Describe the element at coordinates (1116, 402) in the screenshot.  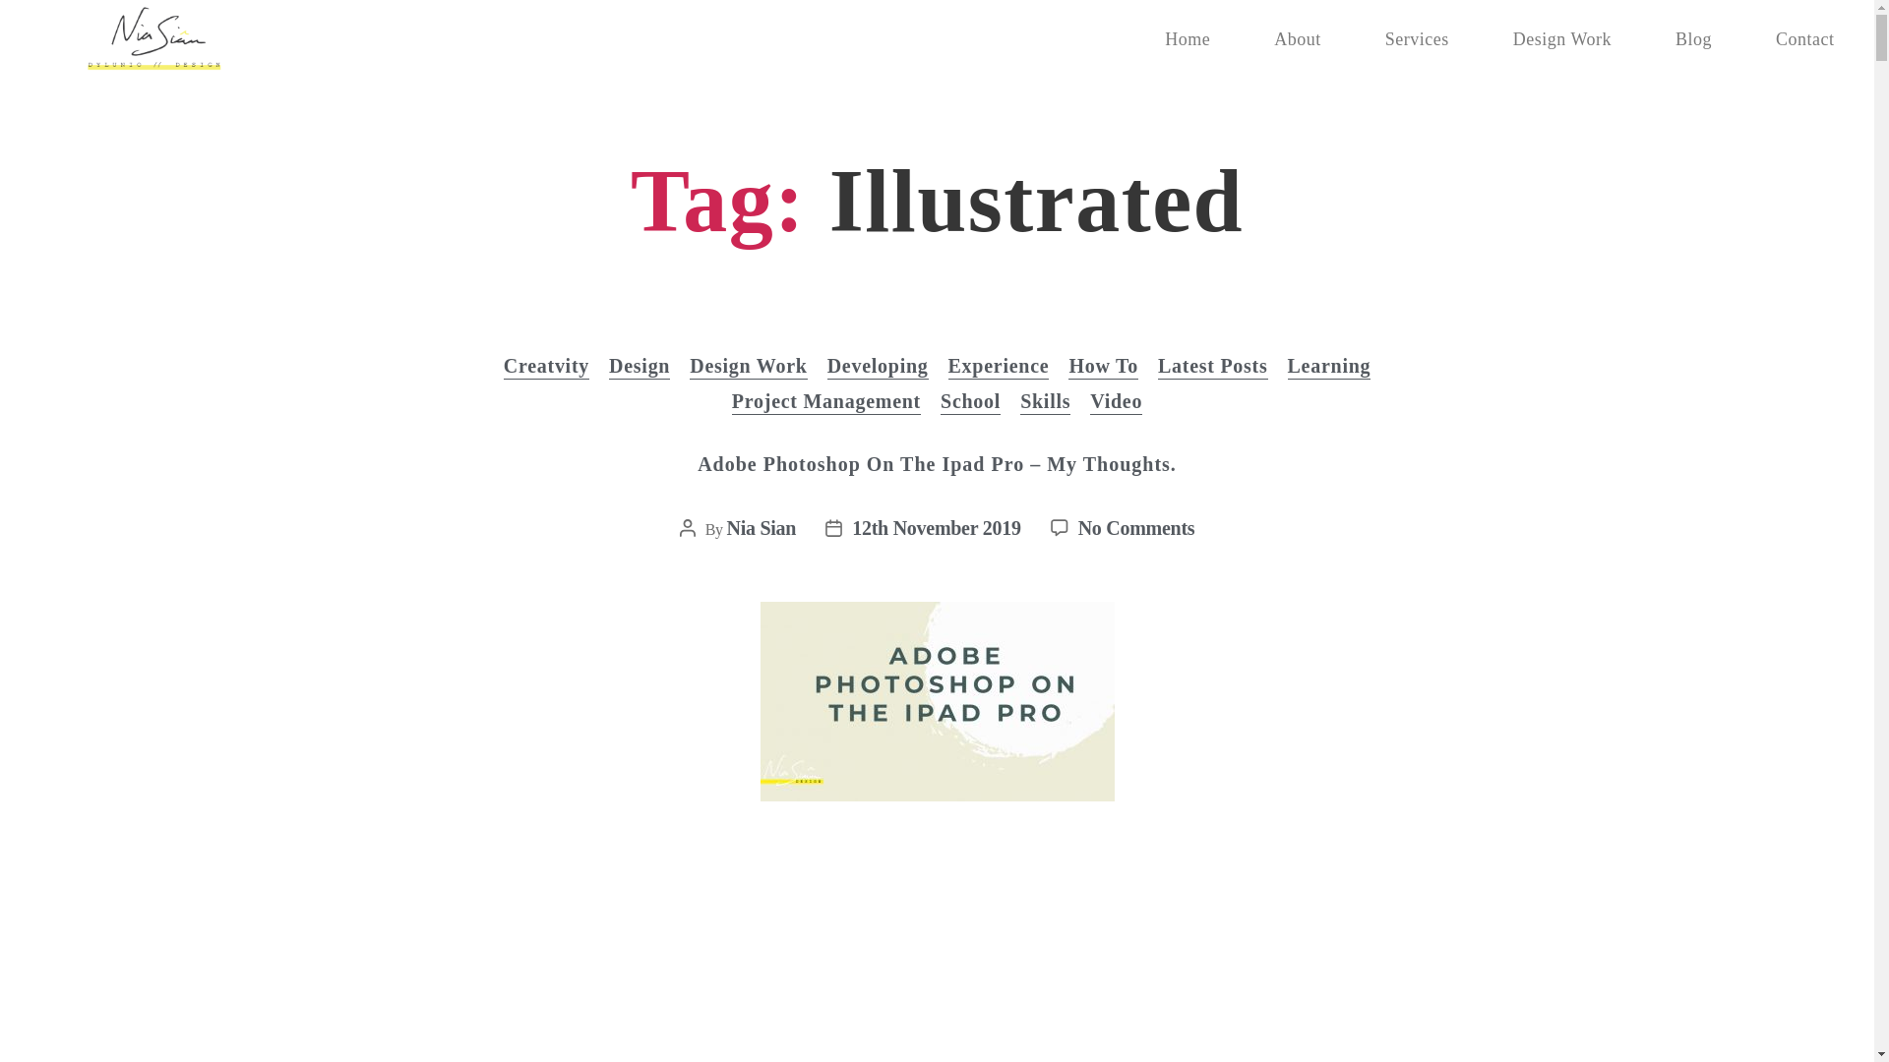
I see `Video` at that location.